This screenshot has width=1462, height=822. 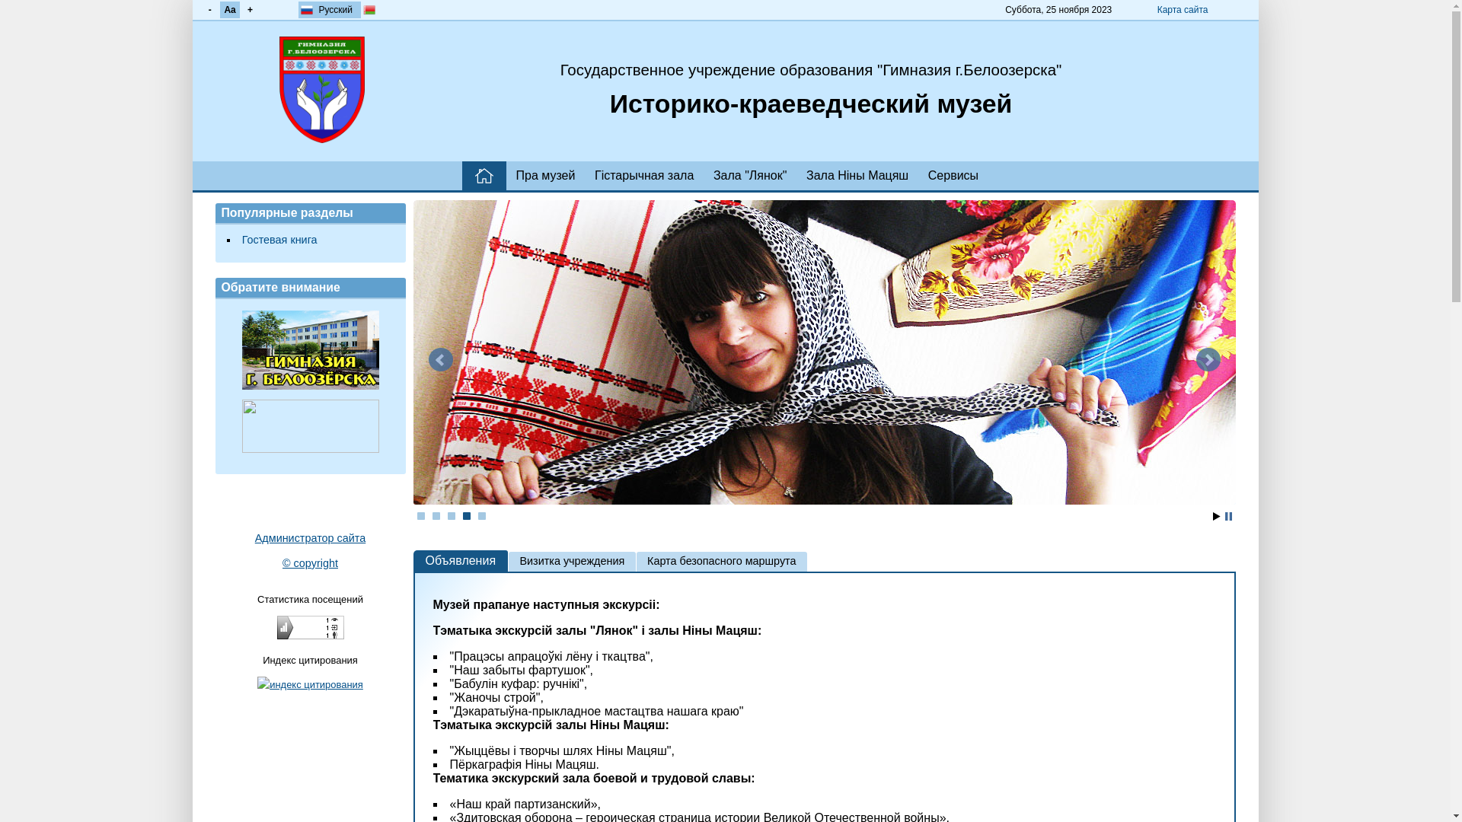 I want to click on 3, so click(x=452, y=516).